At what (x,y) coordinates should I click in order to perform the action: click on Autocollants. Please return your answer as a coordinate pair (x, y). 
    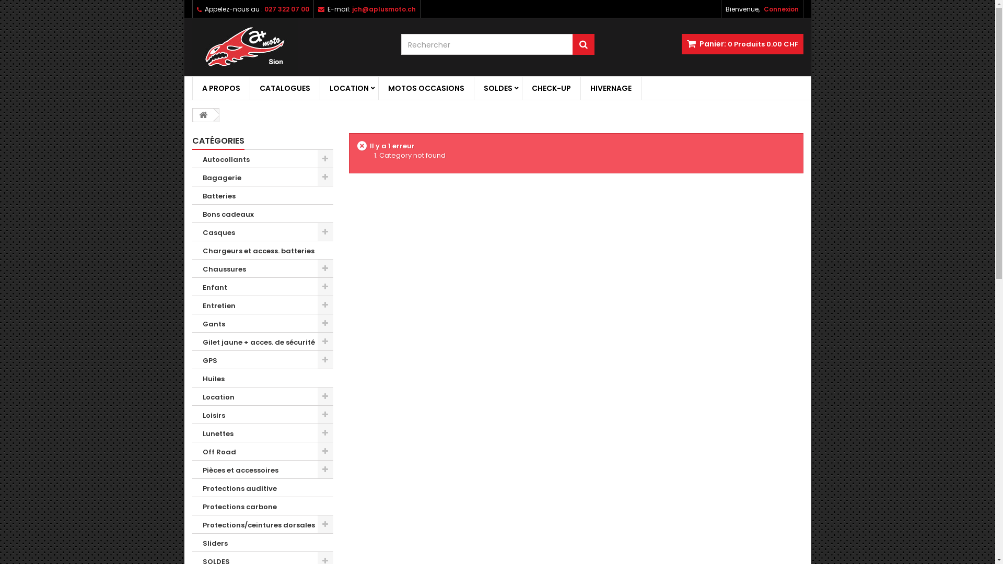
    Looking at the image, I should click on (263, 159).